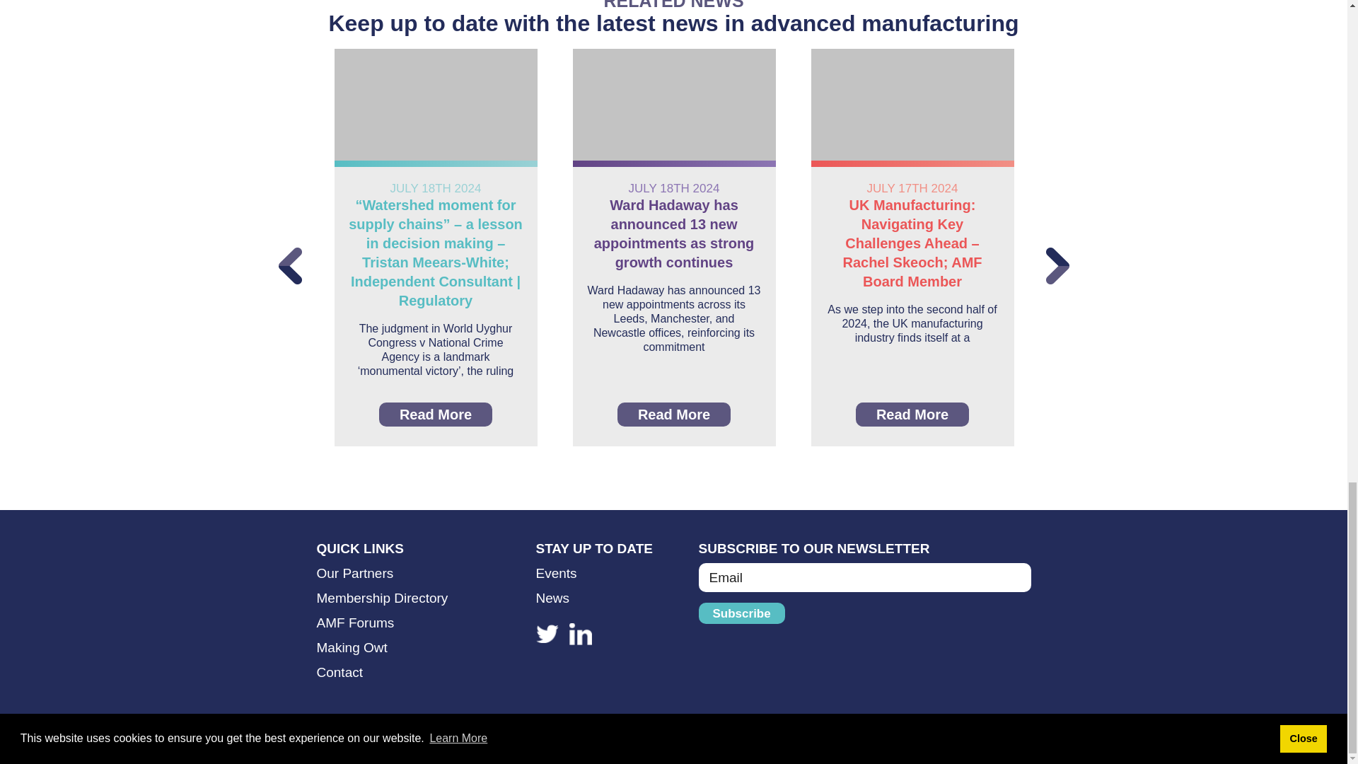 The image size is (1358, 764). I want to click on Subscribe, so click(741, 613).